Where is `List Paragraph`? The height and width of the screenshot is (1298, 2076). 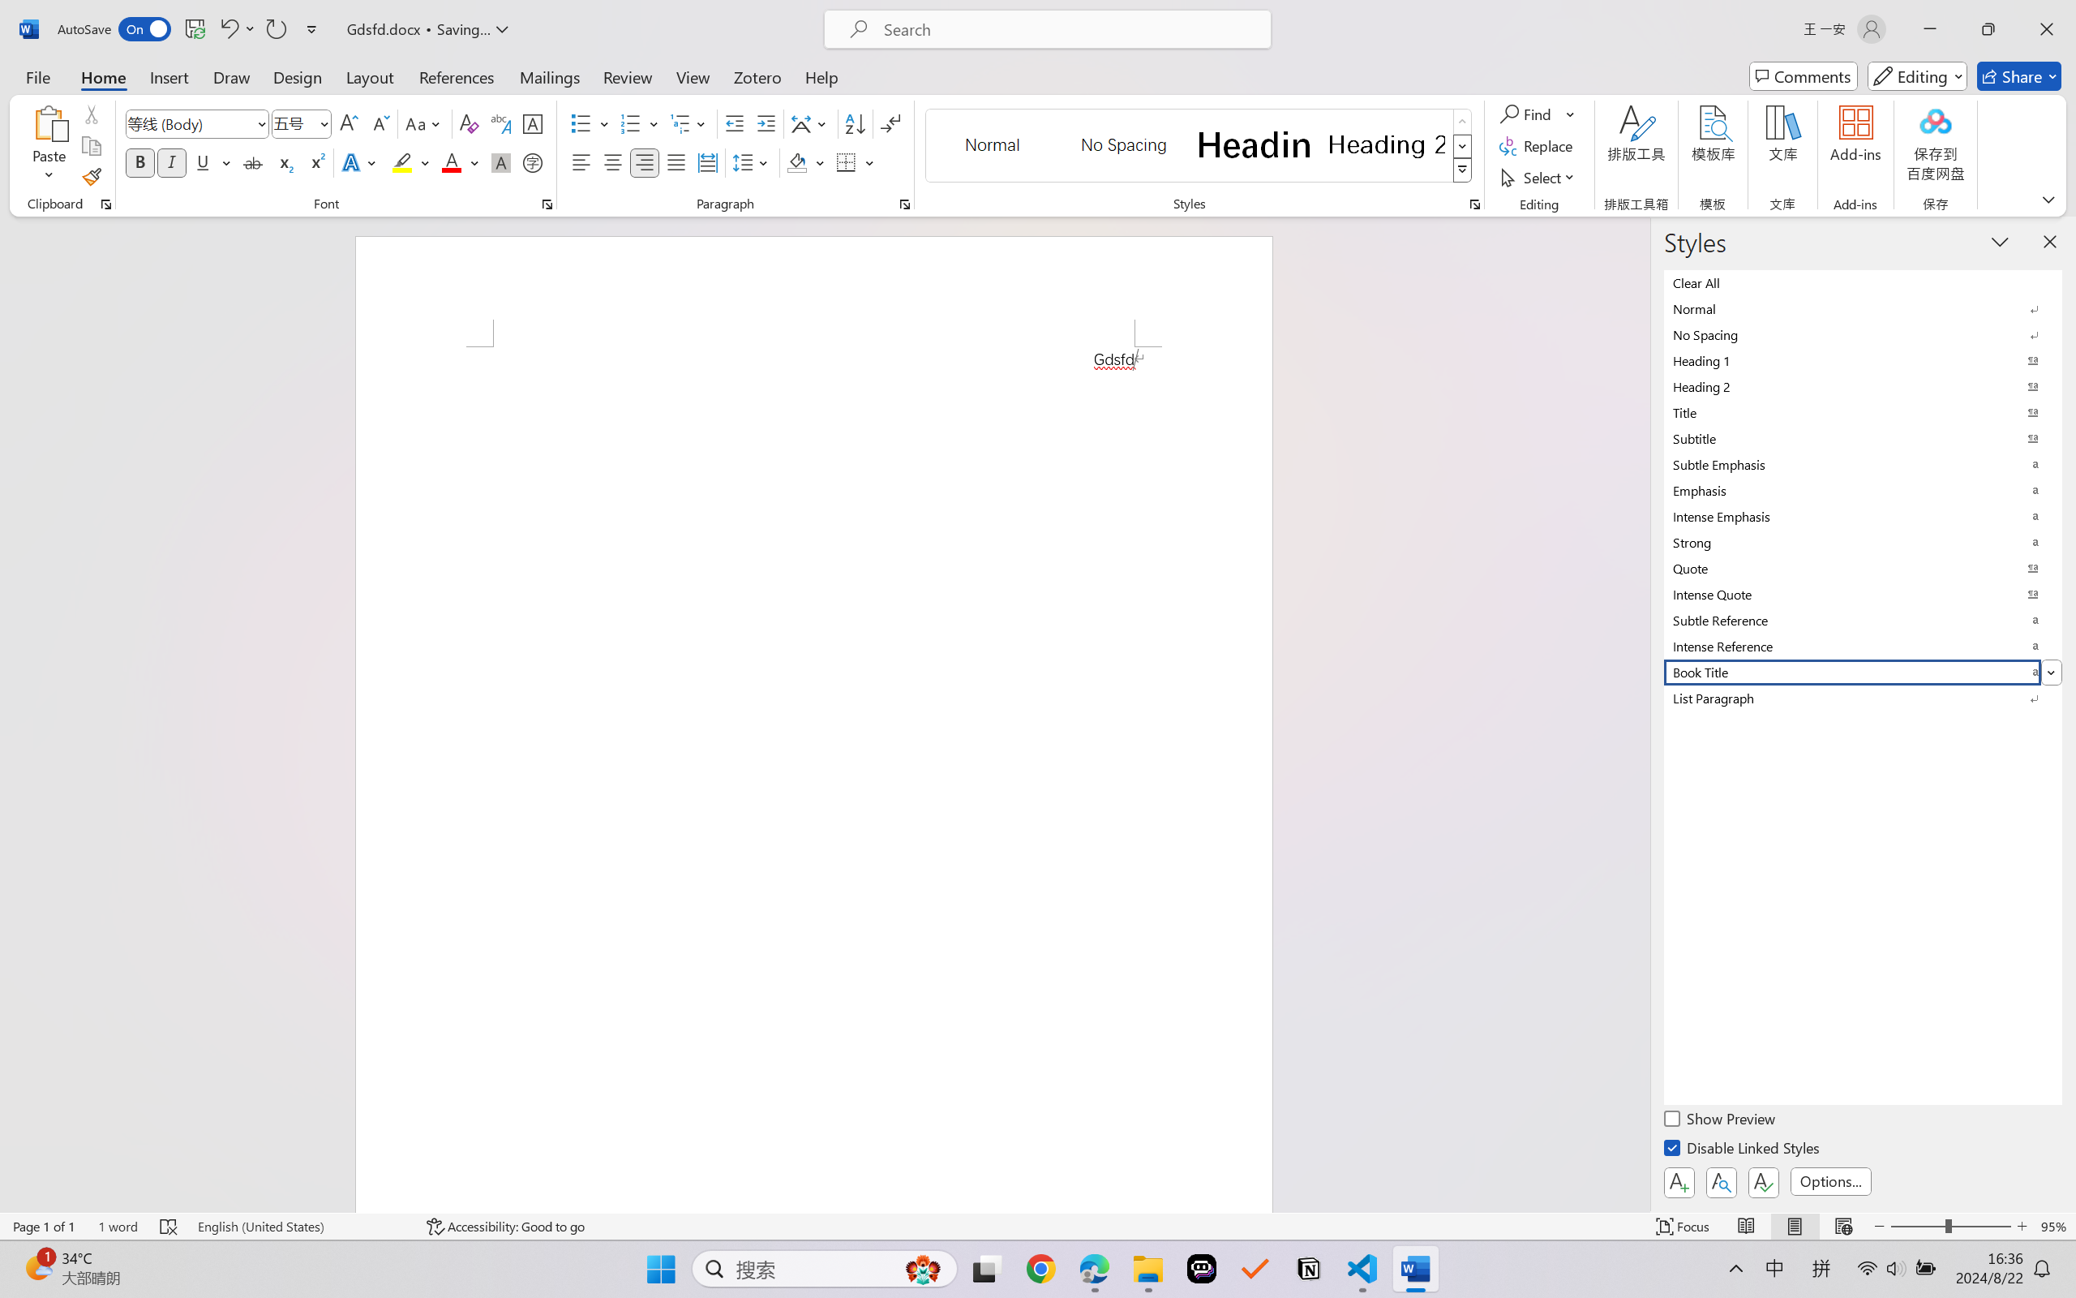 List Paragraph is located at coordinates (1864, 698).